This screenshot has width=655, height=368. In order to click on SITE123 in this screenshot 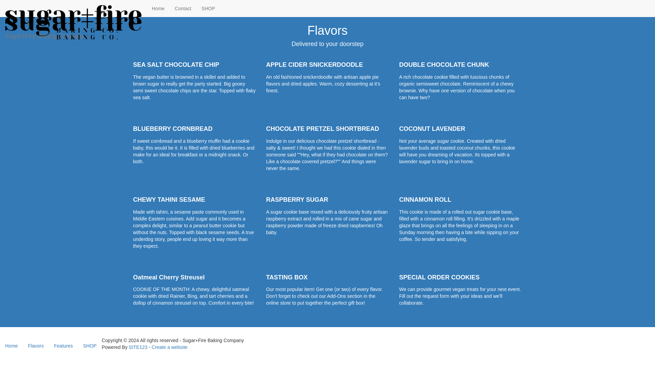, I will do `click(138, 347)`.